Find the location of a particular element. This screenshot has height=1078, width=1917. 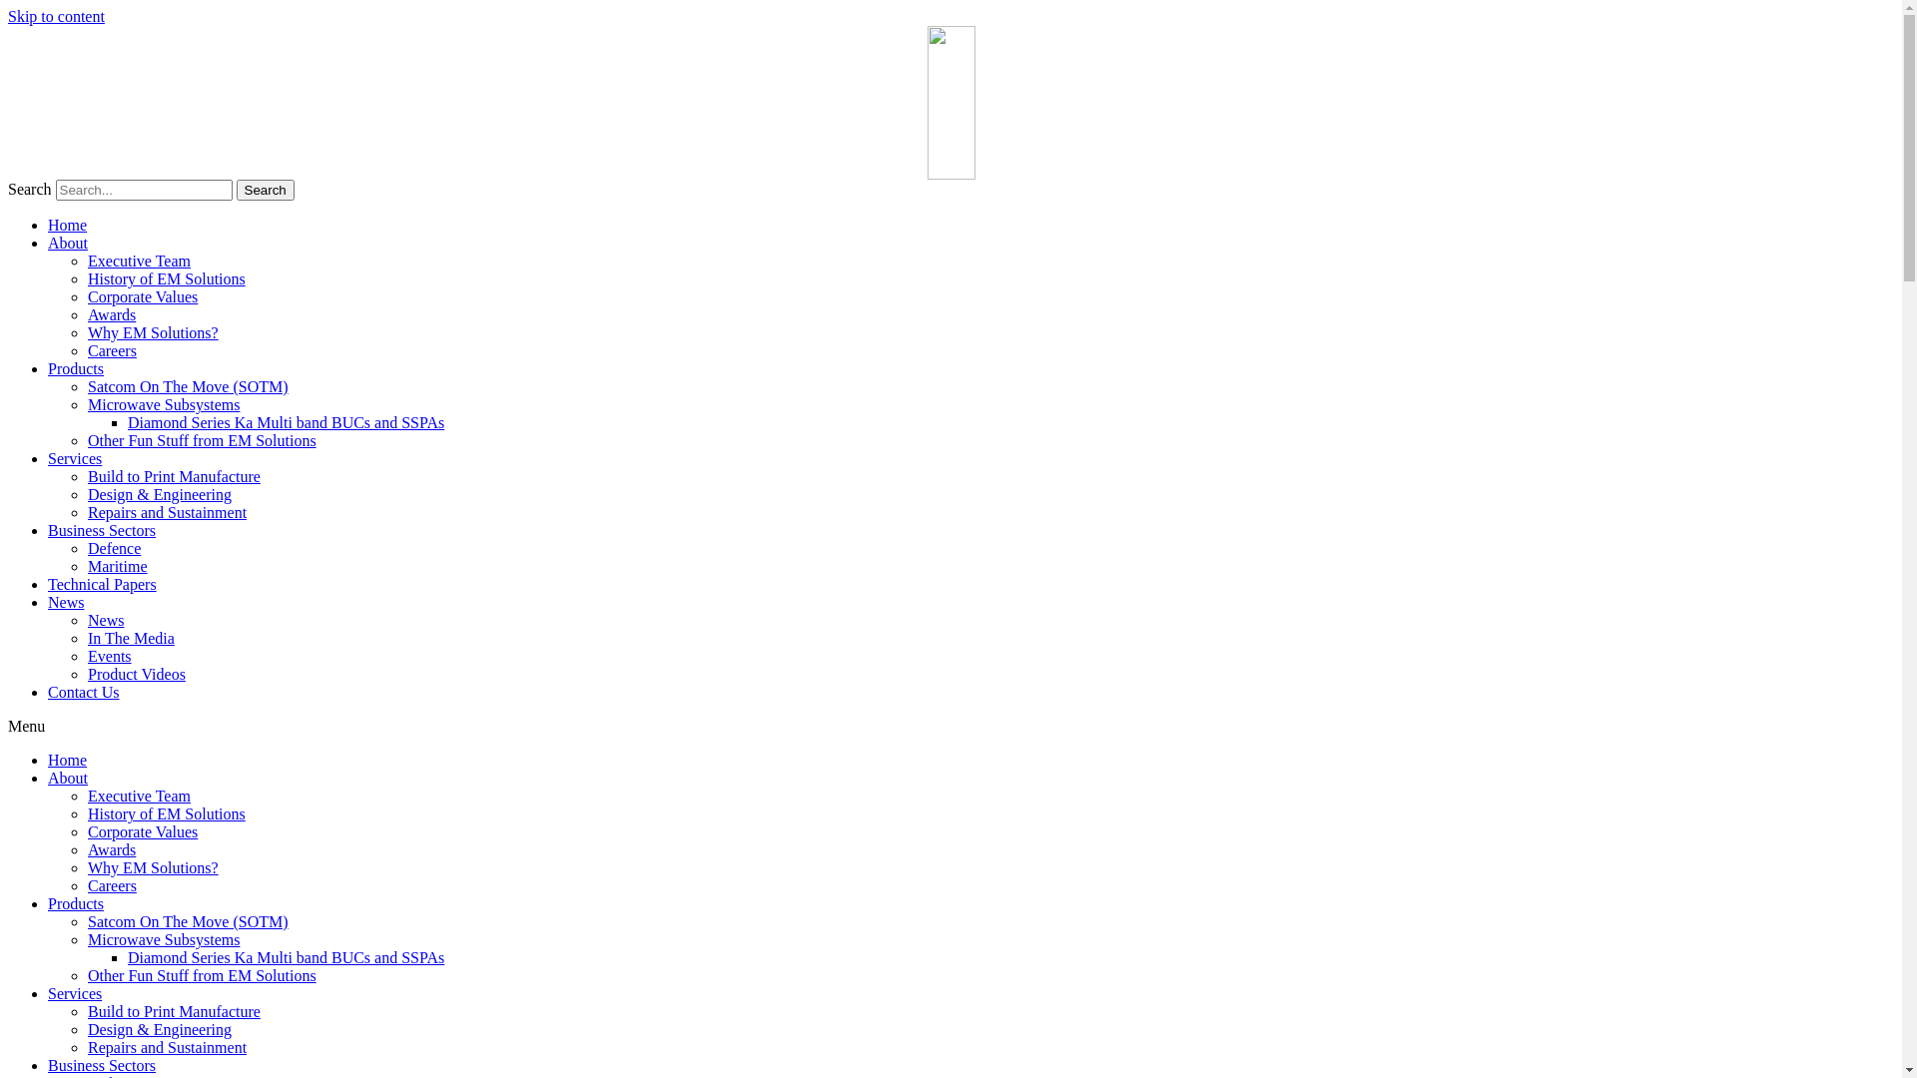

About is located at coordinates (68, 244).